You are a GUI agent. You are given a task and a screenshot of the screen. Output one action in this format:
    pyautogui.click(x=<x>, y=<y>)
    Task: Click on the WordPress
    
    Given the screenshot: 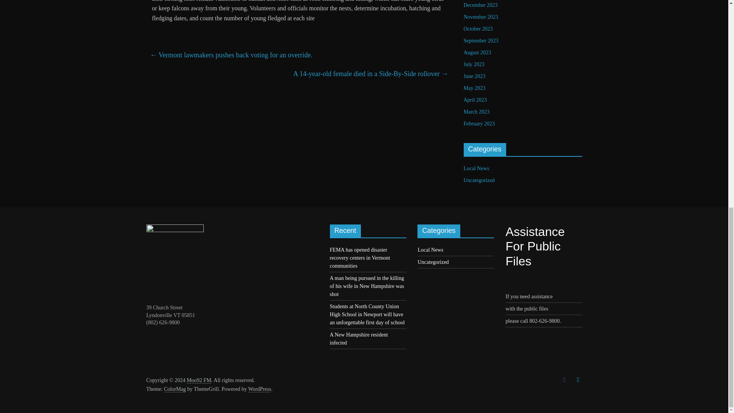 What is the action you would take?
    pyautogui.click(x=259, y=389)
    